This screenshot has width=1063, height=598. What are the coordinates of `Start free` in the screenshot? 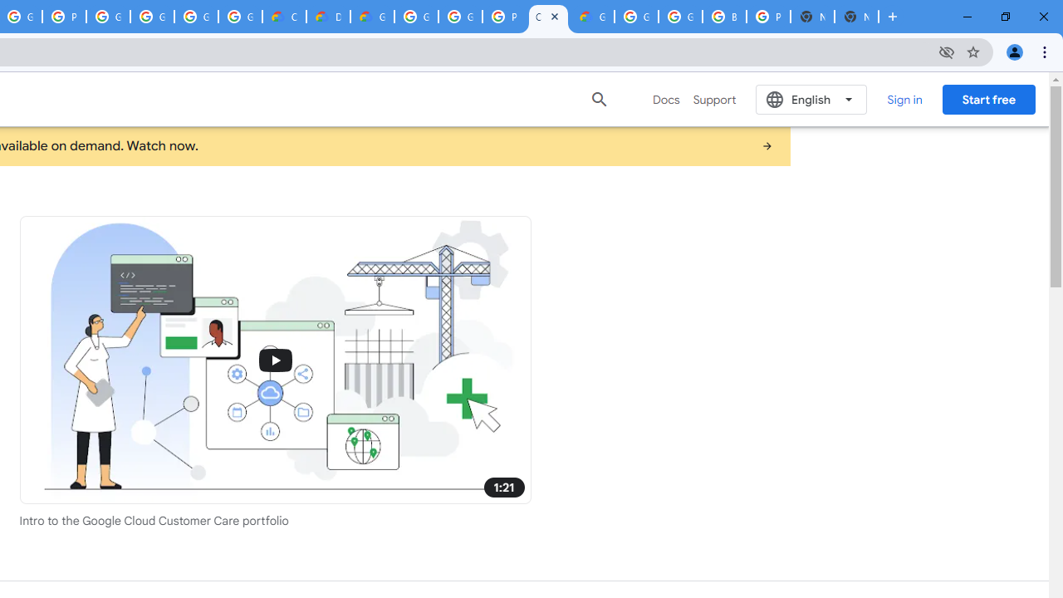 It's located at (988, 99).